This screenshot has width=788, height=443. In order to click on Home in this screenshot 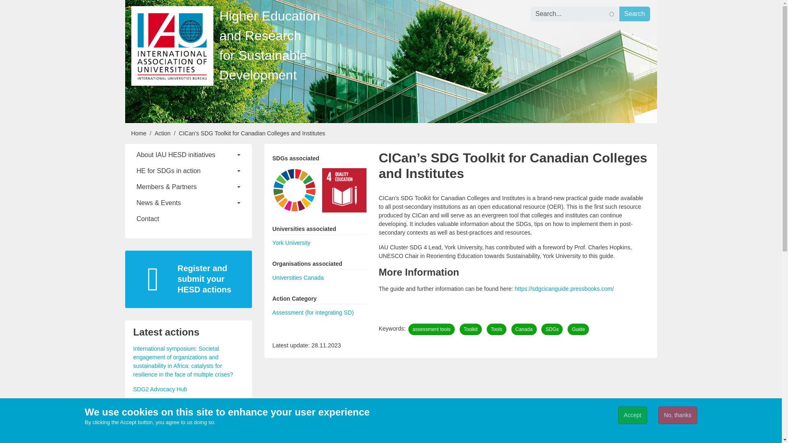, I will do `click(172, 46)`.